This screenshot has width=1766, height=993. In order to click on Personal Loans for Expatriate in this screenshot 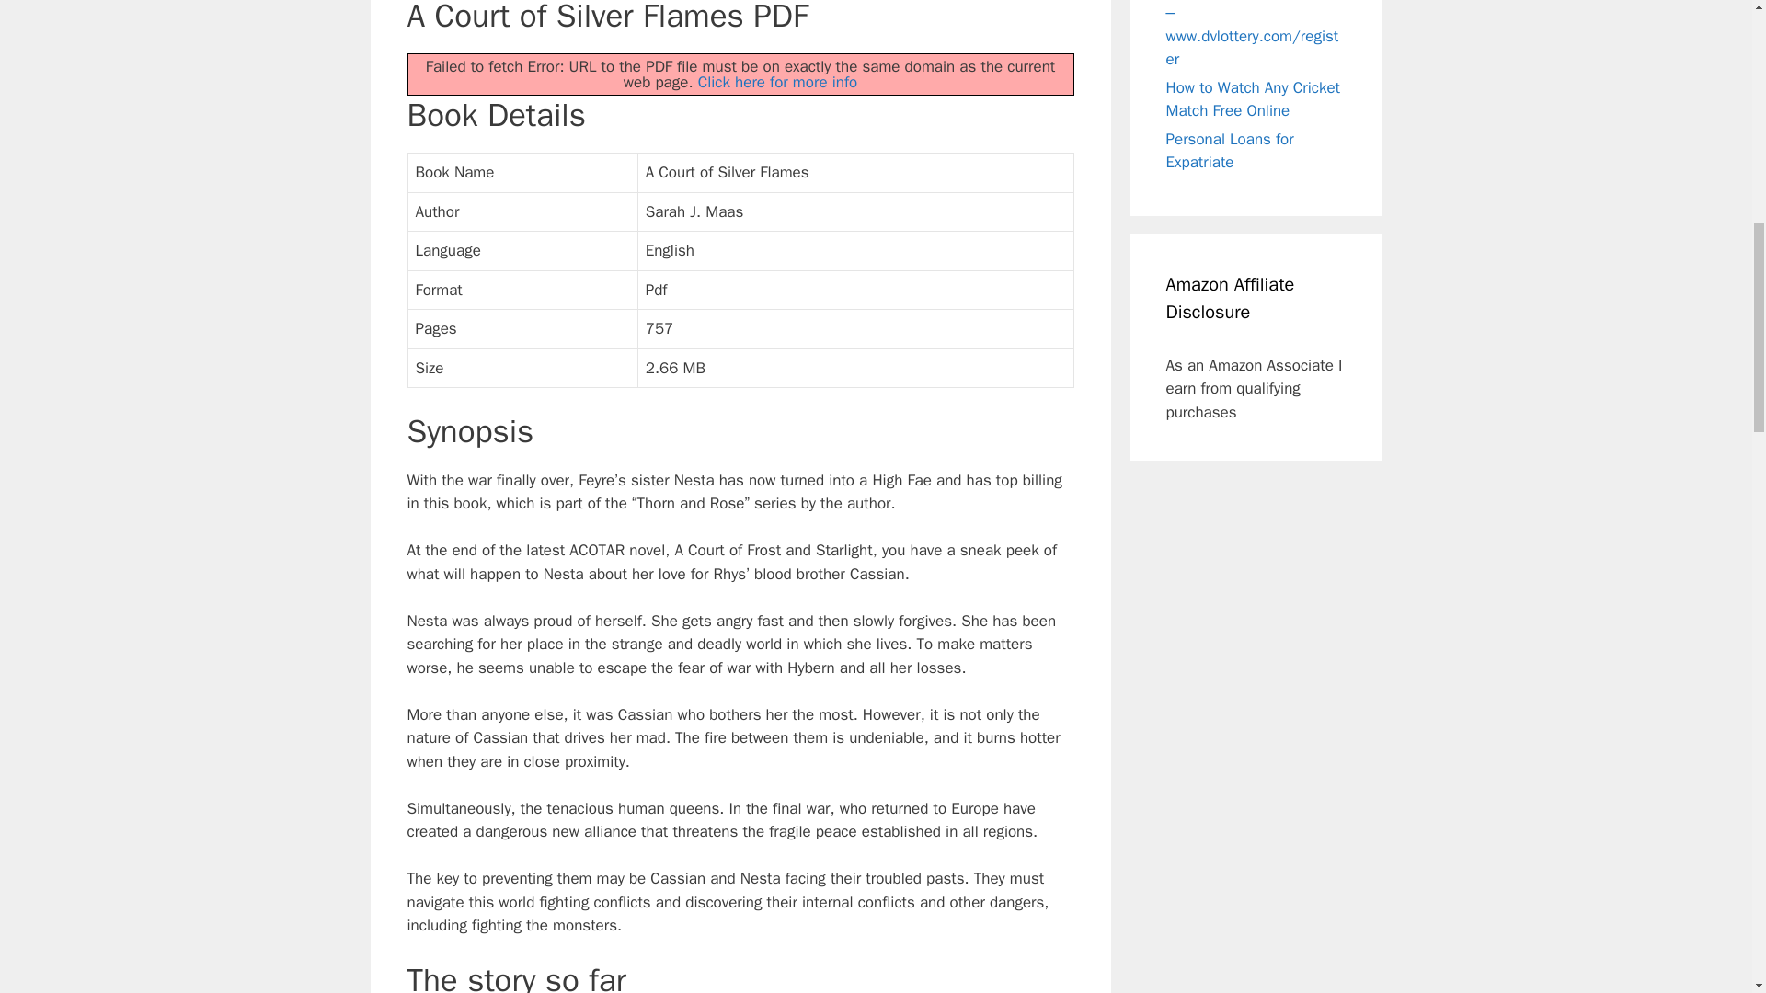, I will do `click(1230, 150)`.